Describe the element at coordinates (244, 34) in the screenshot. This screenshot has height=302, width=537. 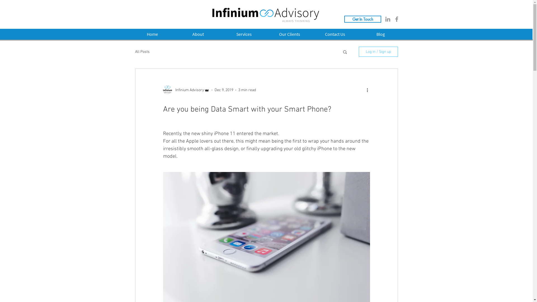
I see `Services` at that location.